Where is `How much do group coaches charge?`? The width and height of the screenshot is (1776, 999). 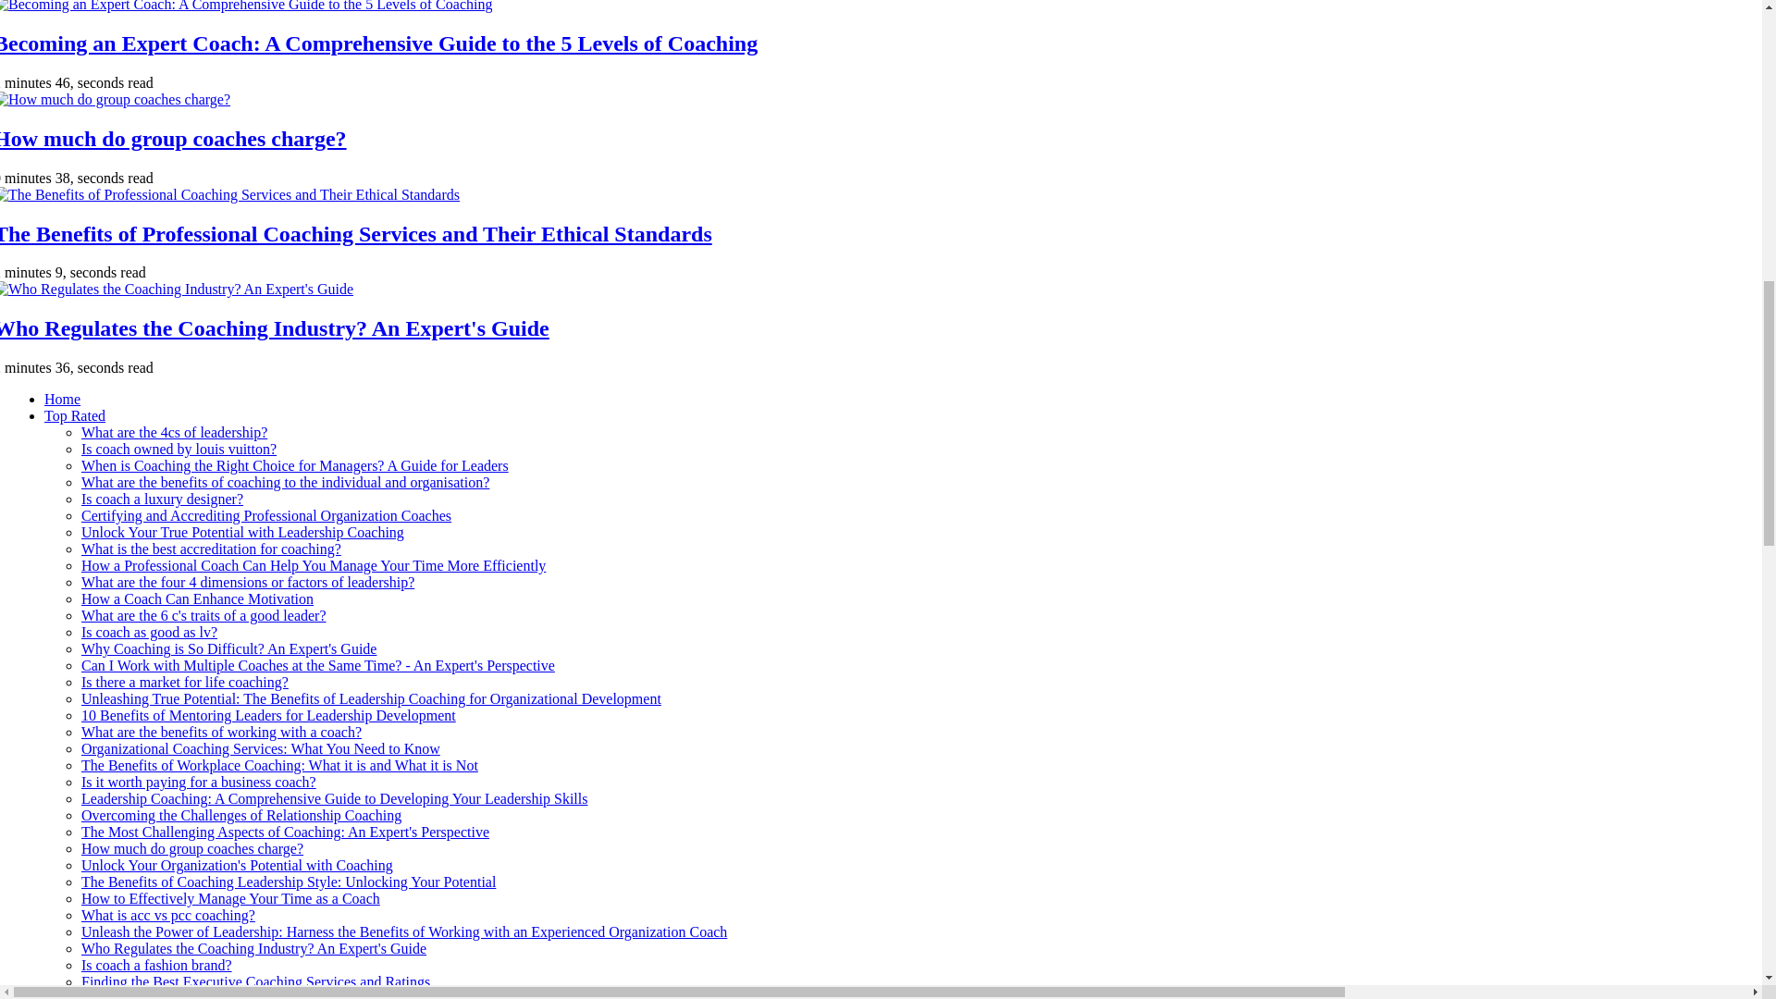 How much do group coaches charge? is located at coordinates (173, 139).